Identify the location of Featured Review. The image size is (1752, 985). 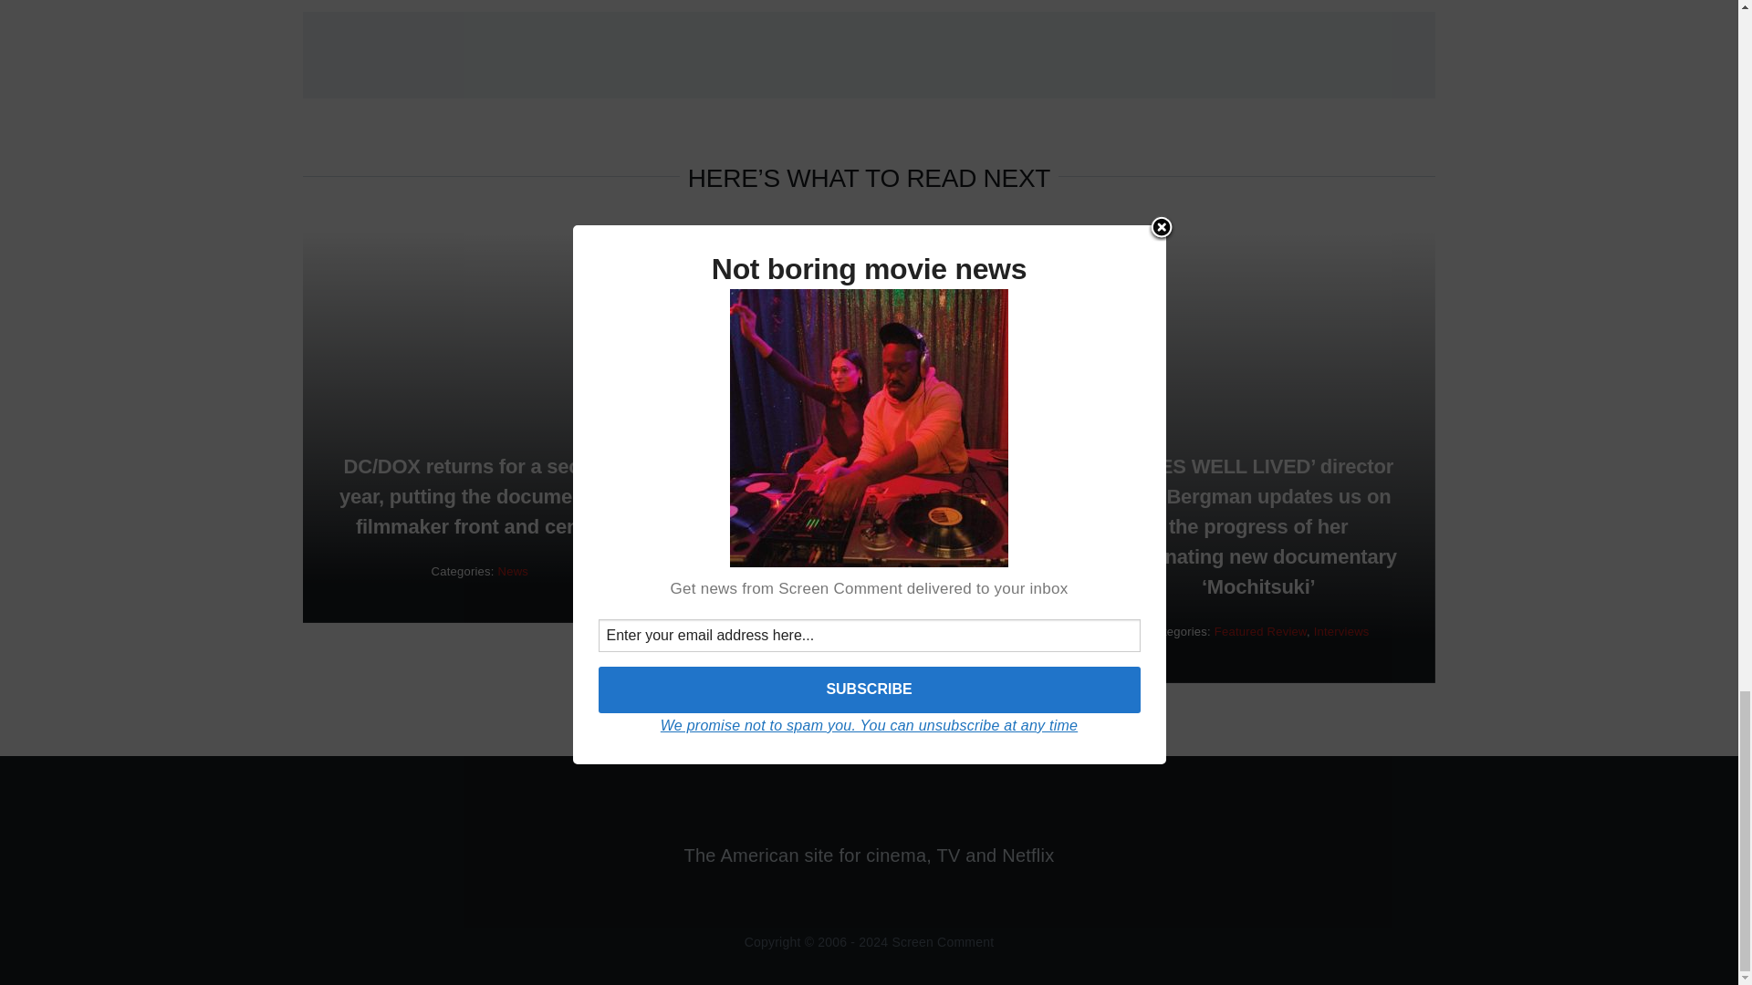
(839, 566).